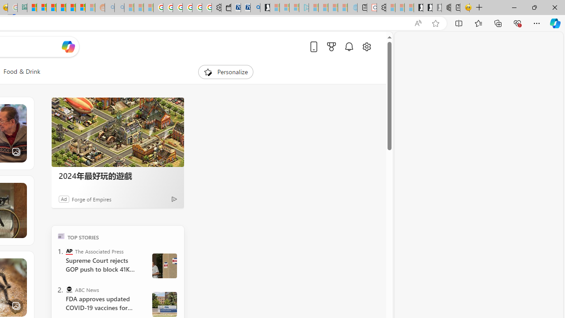  Describe the element at coordinates (226, 8) in the screenshot. I see `Wallet` at that location.